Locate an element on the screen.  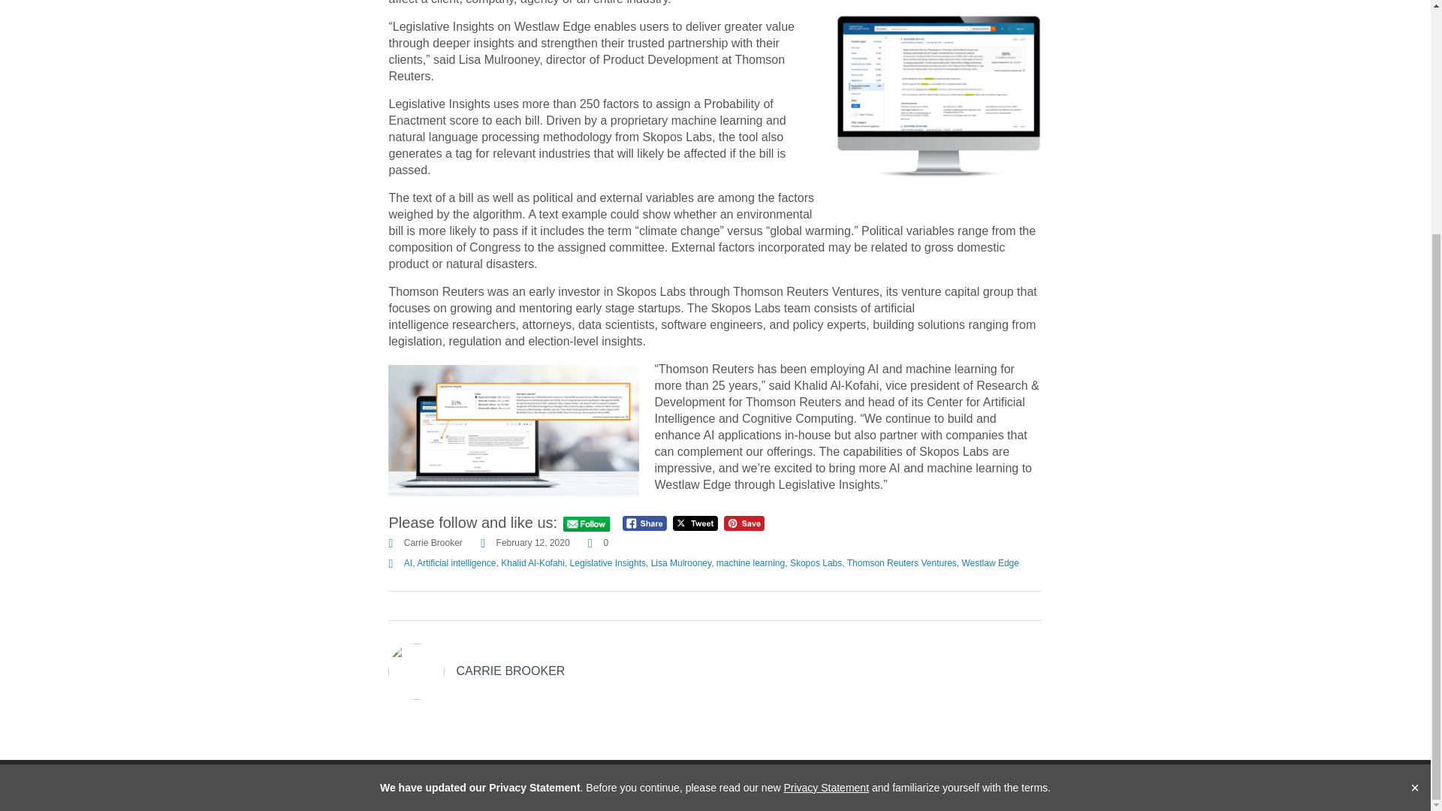
Westlaw Edge is located at coordinates (990, 563).